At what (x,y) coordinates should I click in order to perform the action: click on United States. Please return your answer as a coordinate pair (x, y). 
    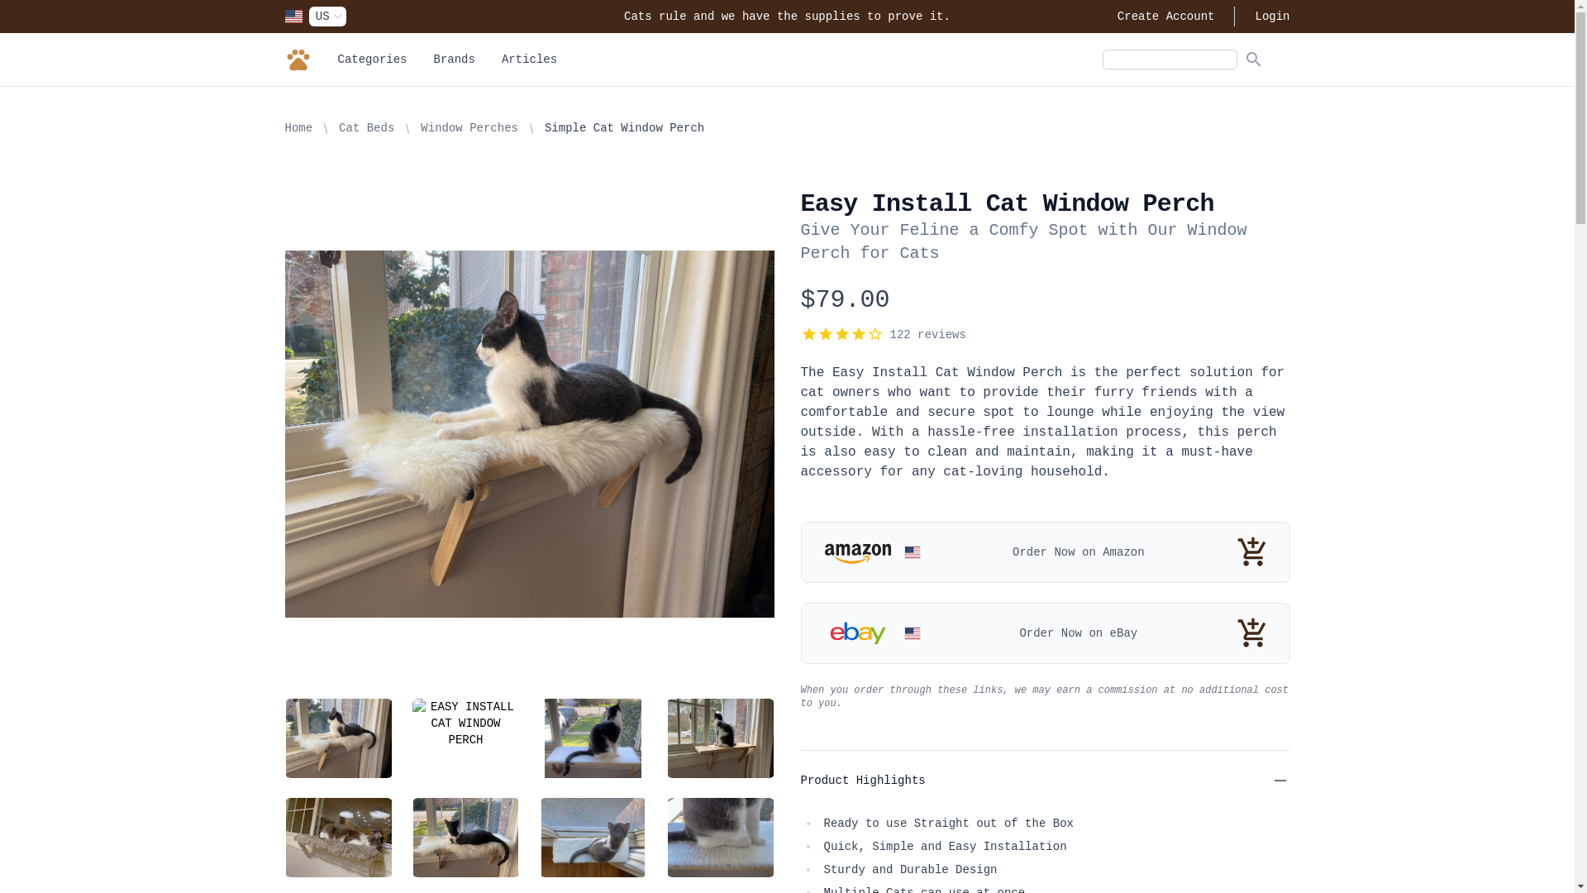
    Looking at the image, I should click on (293, 17).